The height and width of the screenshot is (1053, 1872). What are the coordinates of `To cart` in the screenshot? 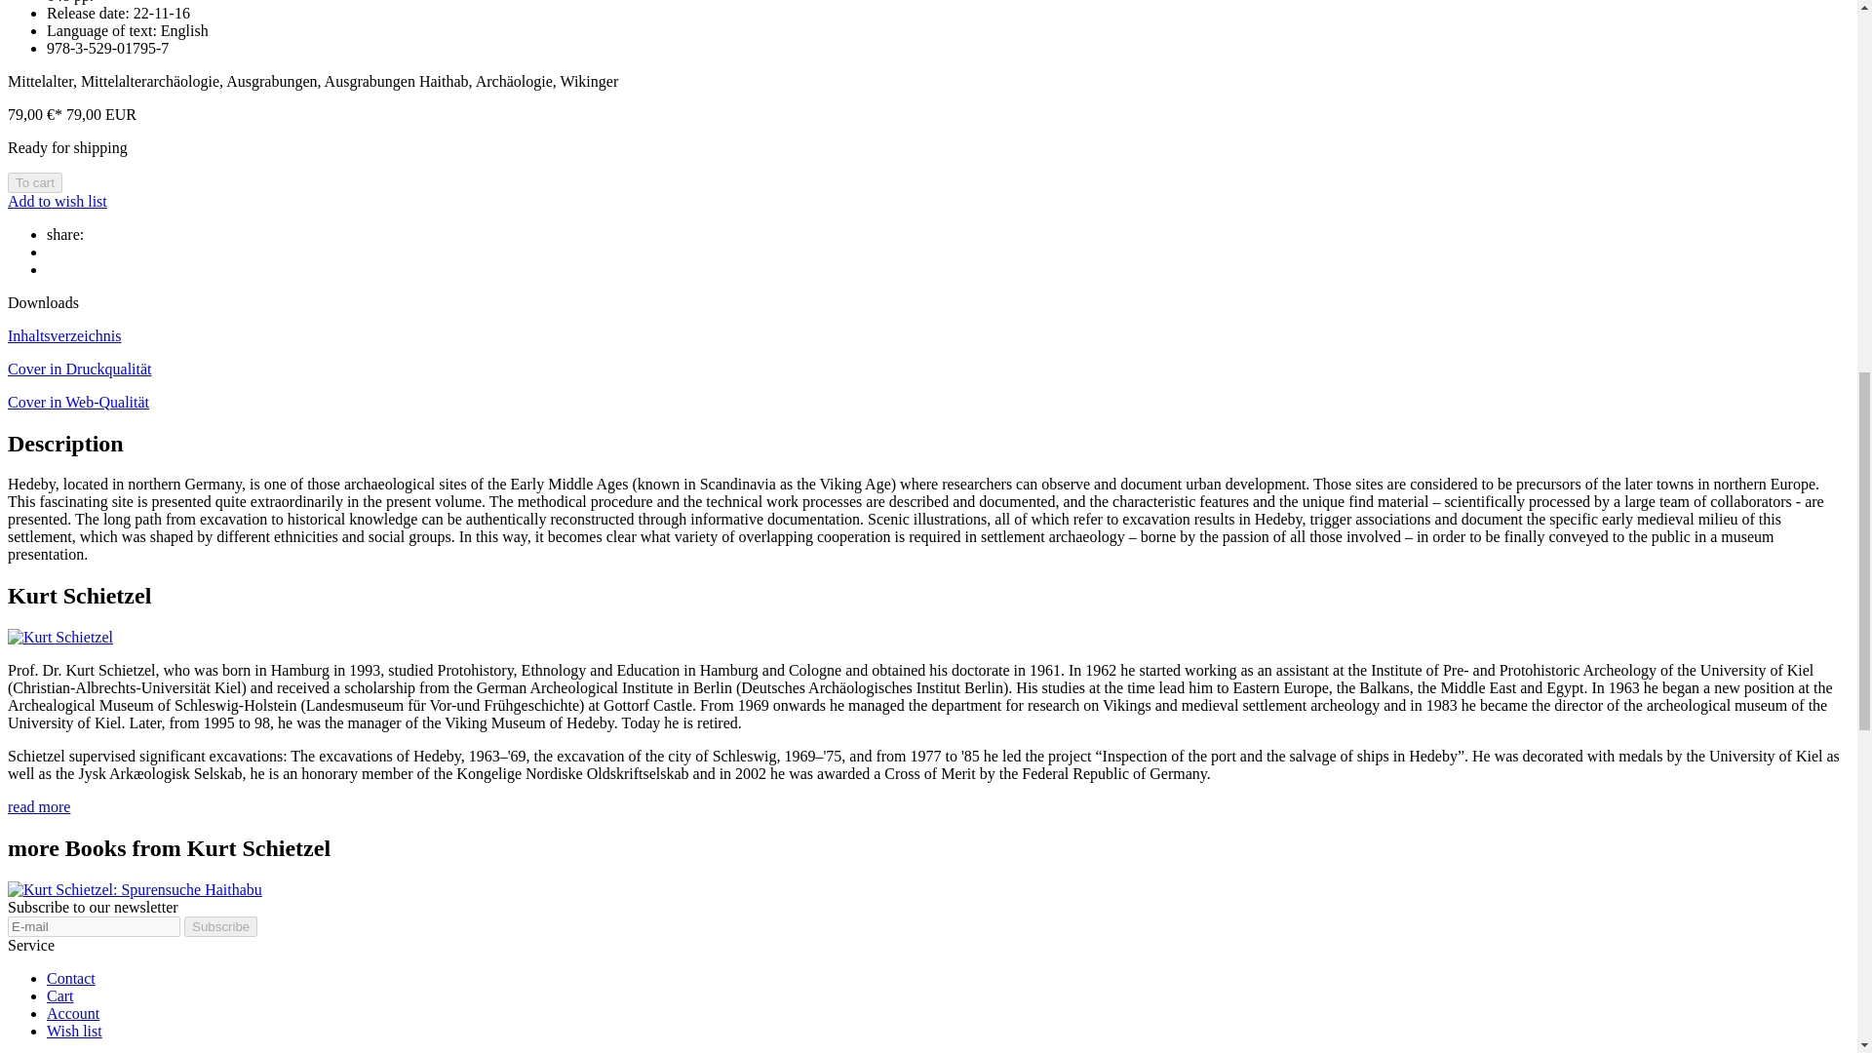 It's located at (34, 182).